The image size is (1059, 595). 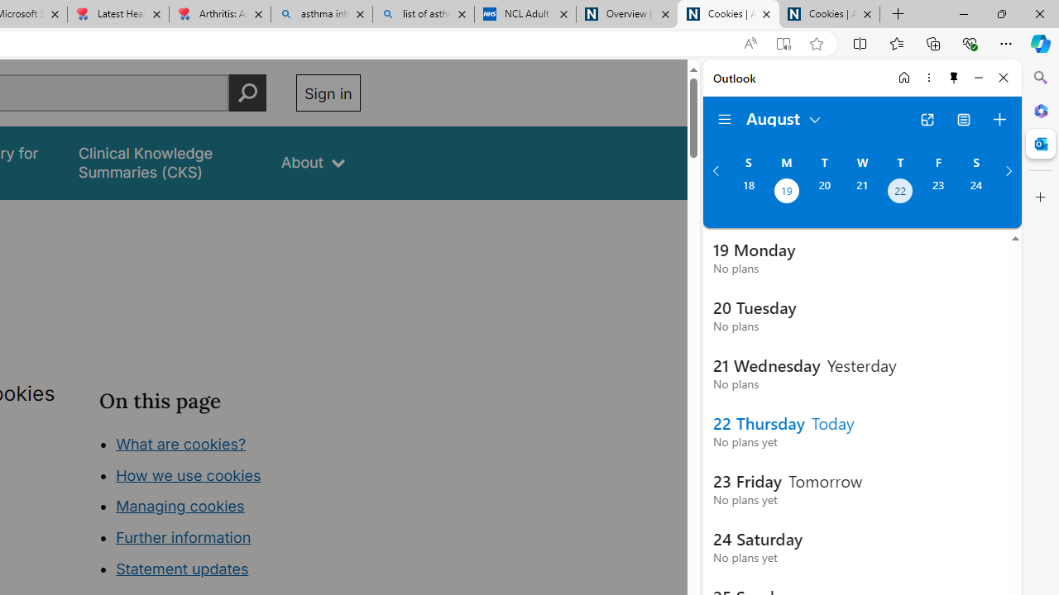 I want to click on Managing cookies, so click(x=180, y=506).